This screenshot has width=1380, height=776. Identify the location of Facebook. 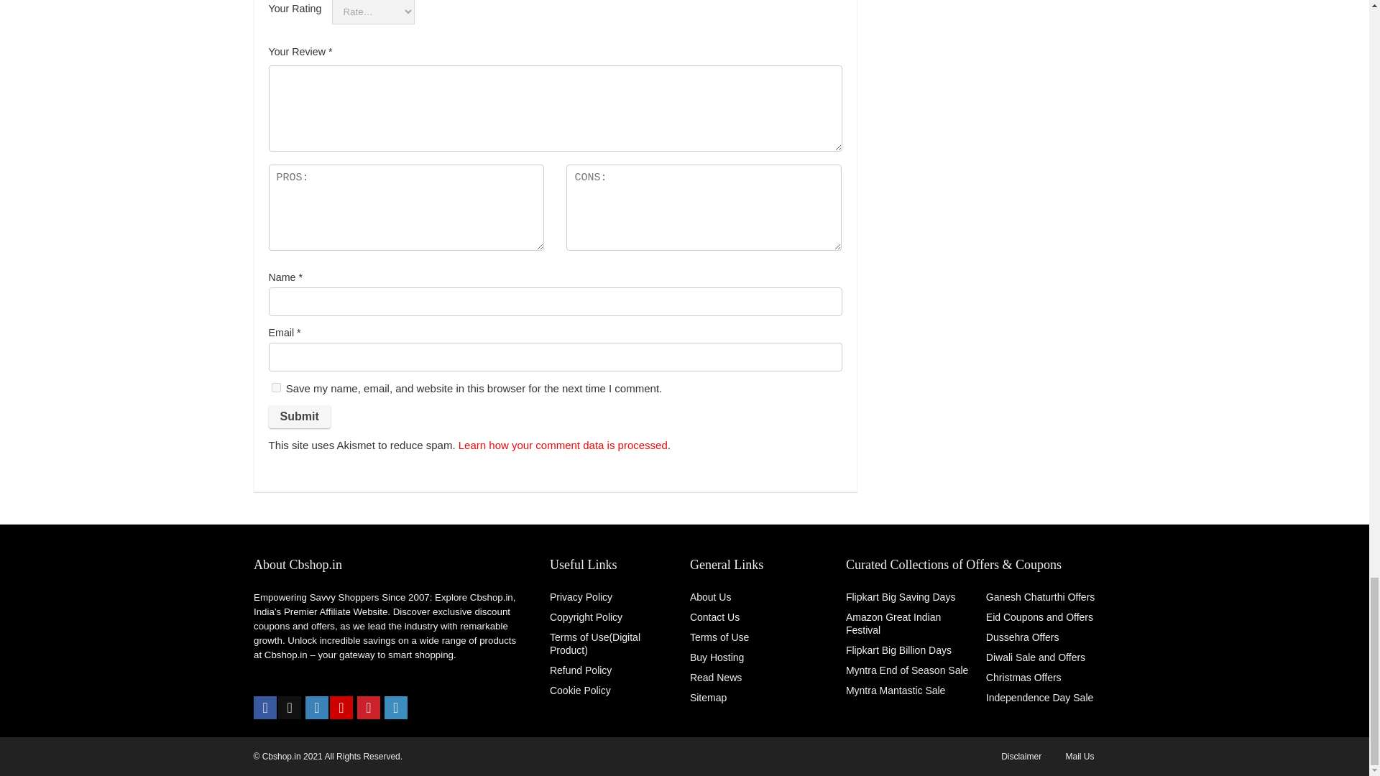
(265, 707).